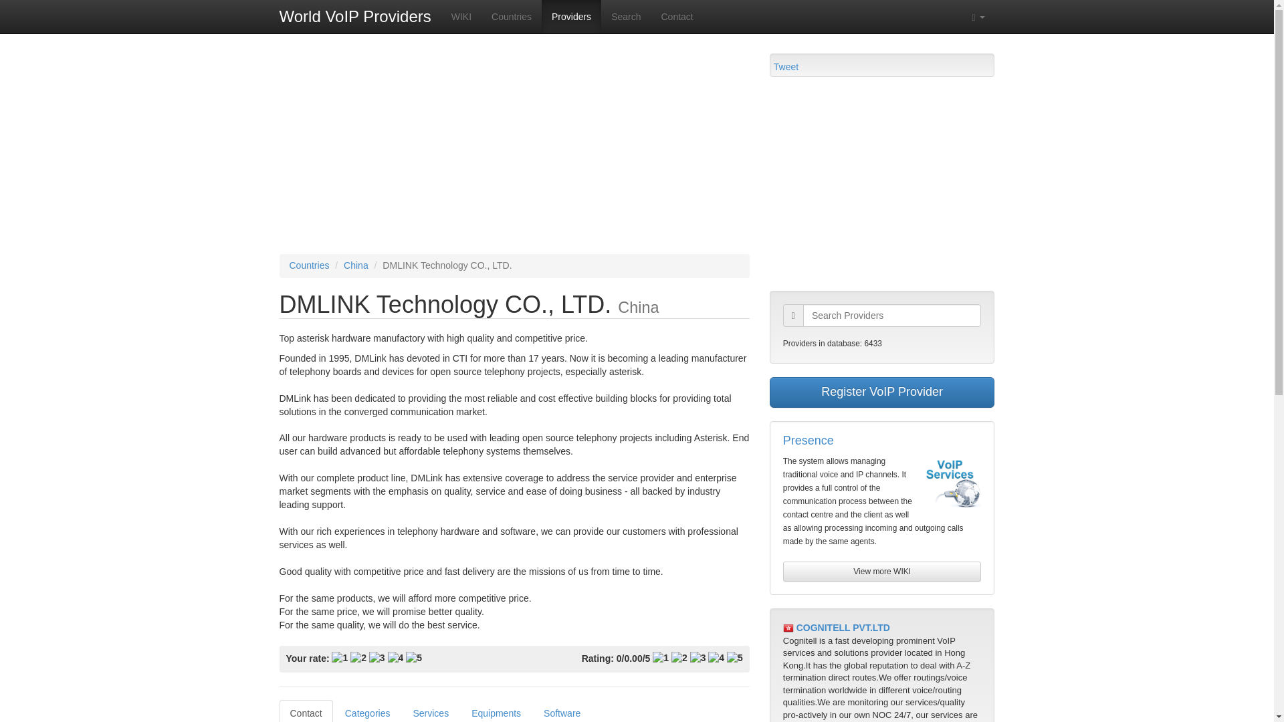 This screenshot has width=1284, height=722. Describe the element at coordinates (882, 392) in the screenshot. I see `Register VoIP Provider` at that location.